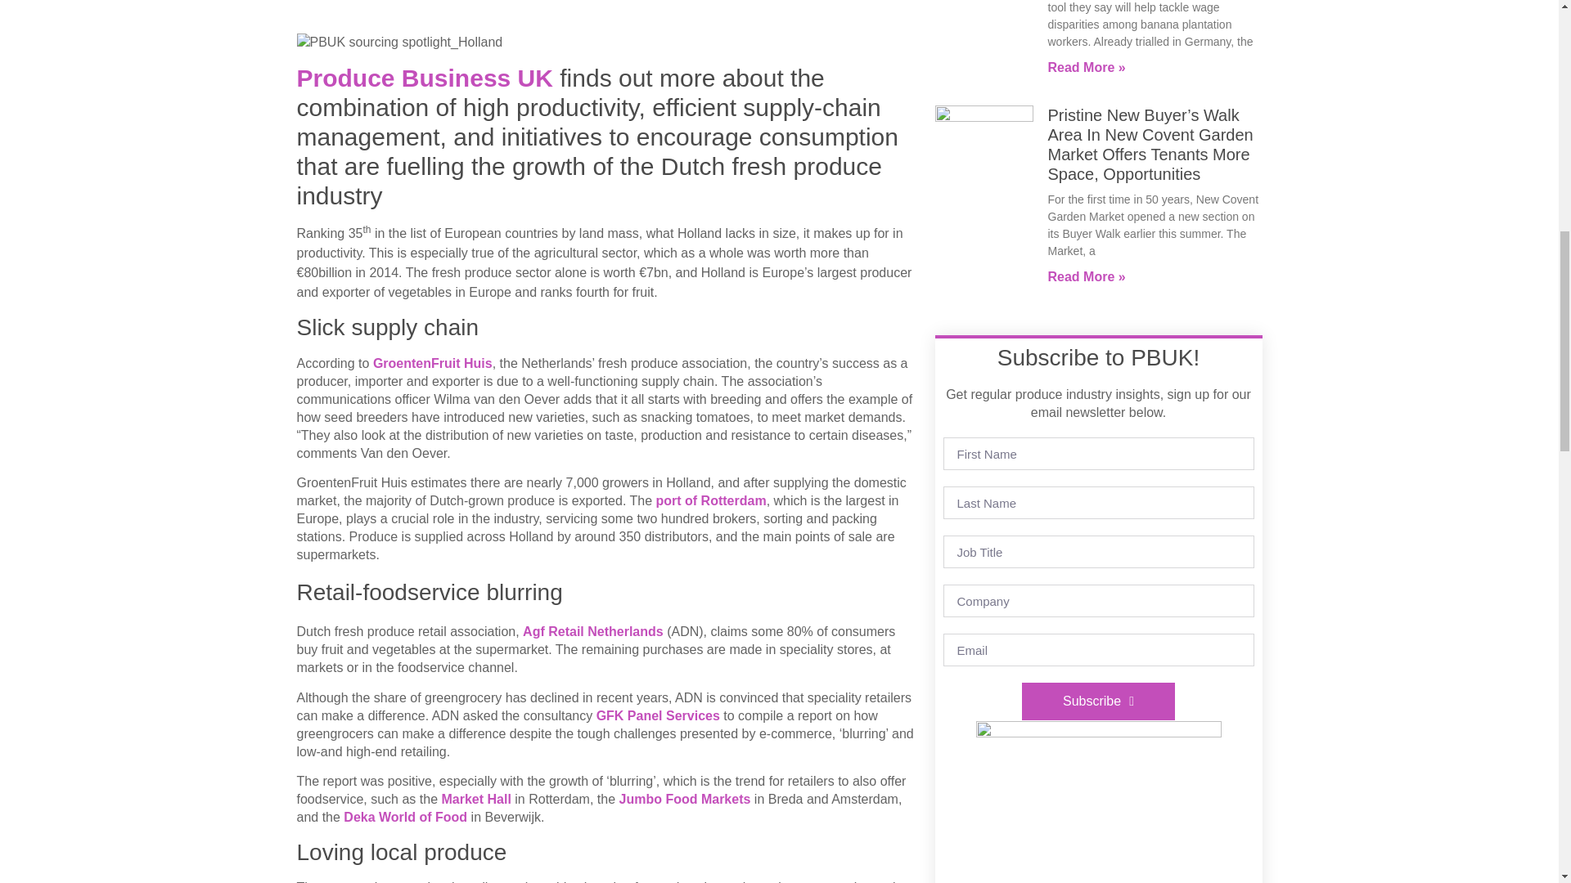  Describe the element at coordinates (711, 500) in the screenshot. I see `port of Rotterdam` at that location.